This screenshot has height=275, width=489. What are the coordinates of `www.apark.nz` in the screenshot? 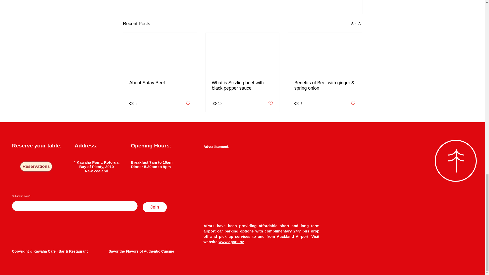 It's located at (231, 241).